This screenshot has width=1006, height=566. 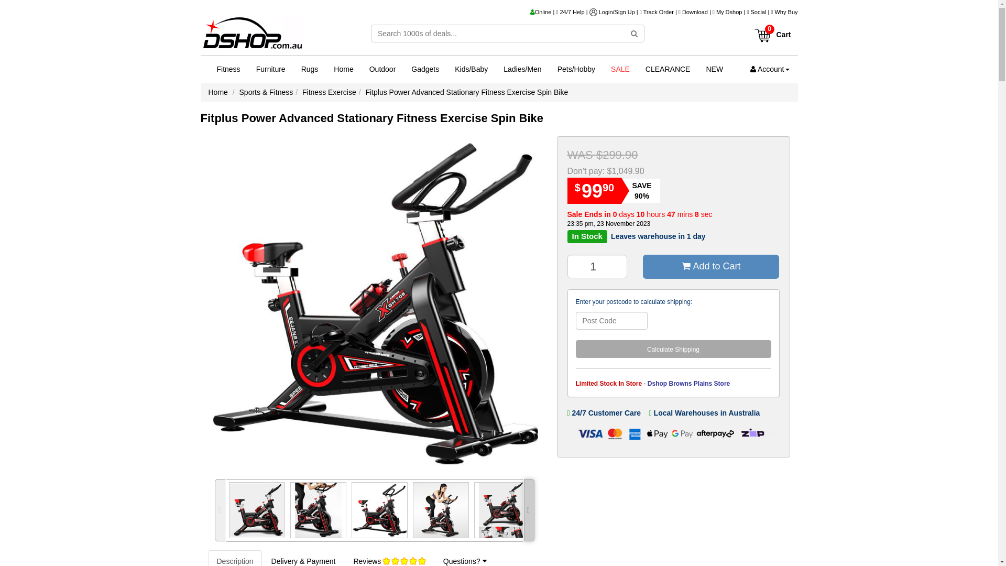 I want to click on Calculate Shipping, so click(x=673, y=349).